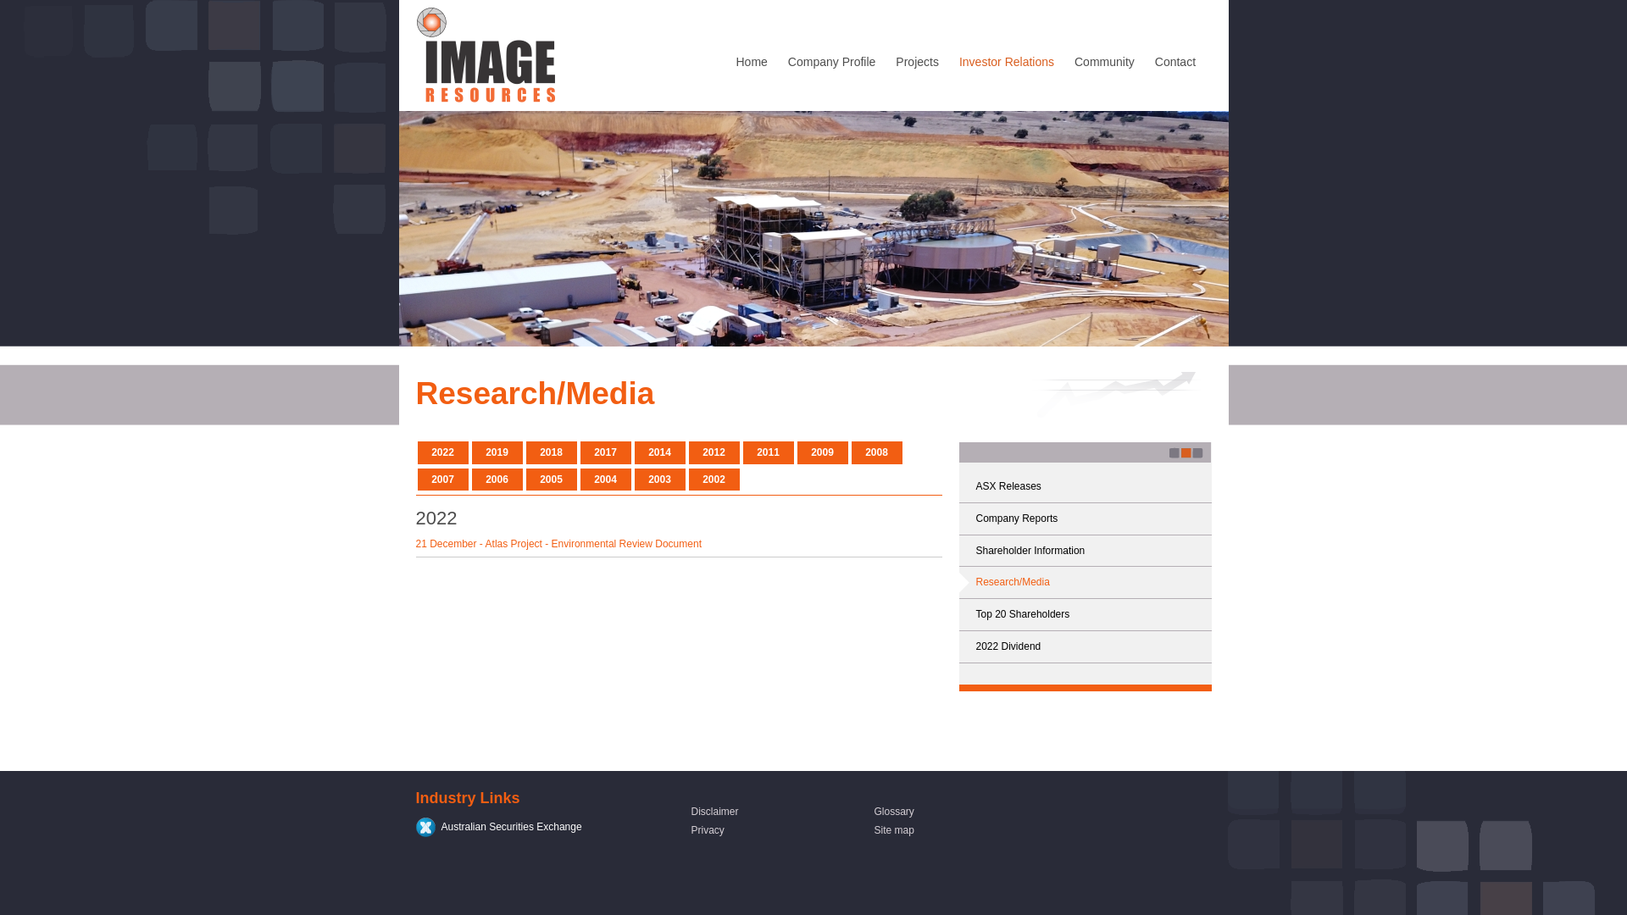  I want to click on 2009, so click(822, 452).